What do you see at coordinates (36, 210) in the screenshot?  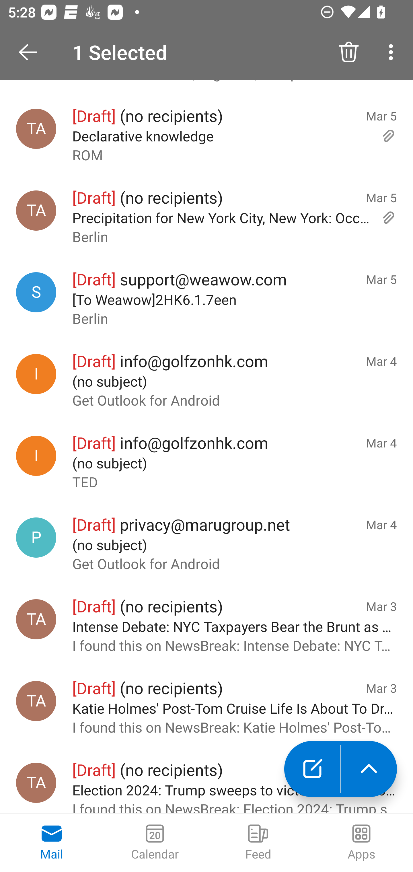 I see `Test Appium, testappium002@outlook.com` at bounding box center [36, 210].